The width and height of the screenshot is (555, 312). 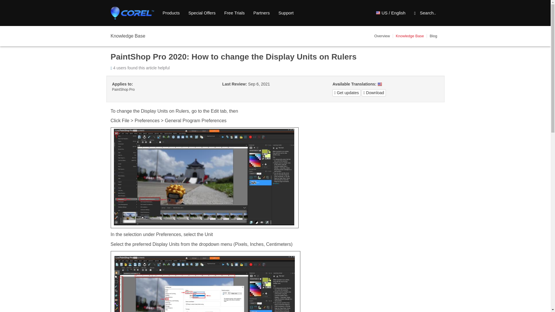 What do you see at coordinates (286, 13) in the screenshot?
I see `Support` at bounding box center [286, 13].